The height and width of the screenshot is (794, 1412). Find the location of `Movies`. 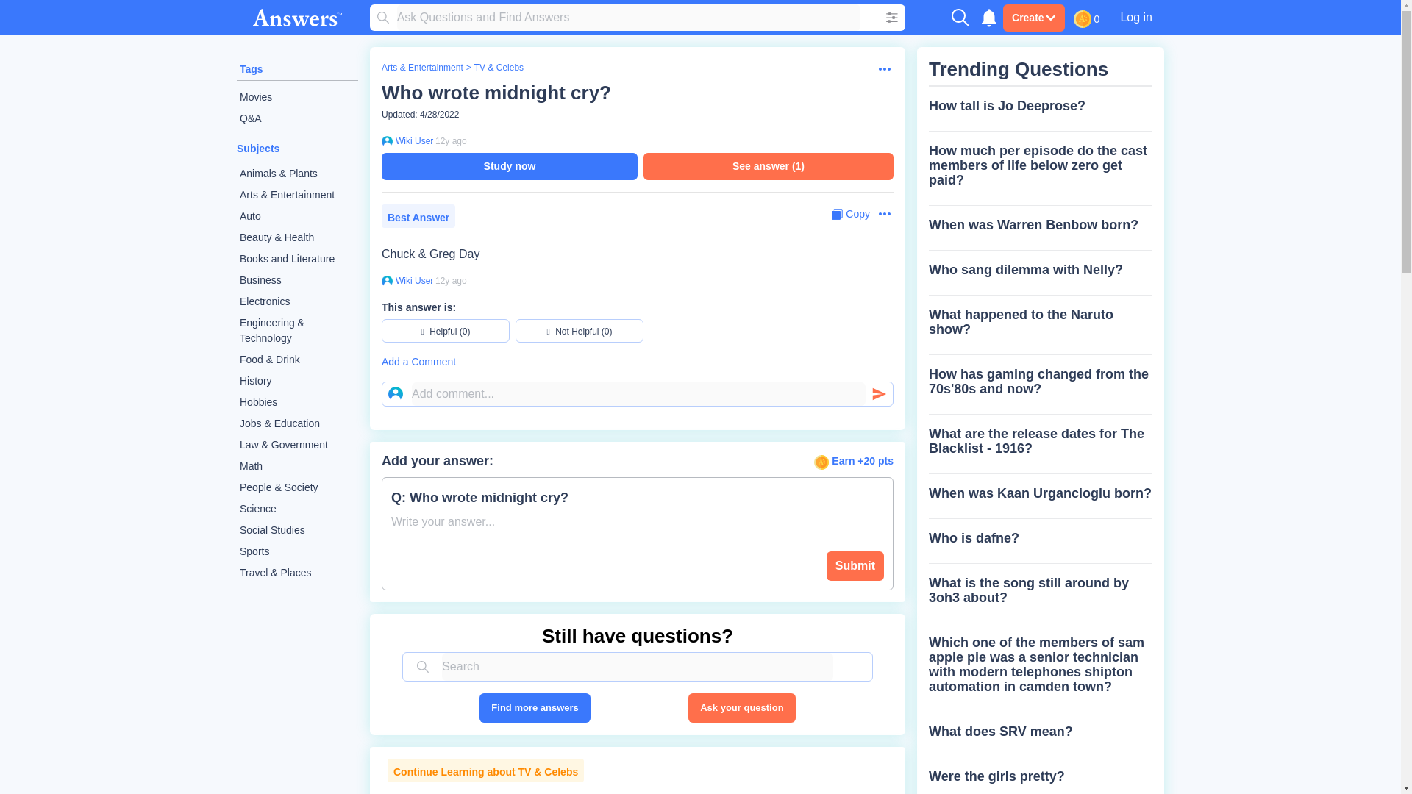

Movies is located at coordinates (297, 97).